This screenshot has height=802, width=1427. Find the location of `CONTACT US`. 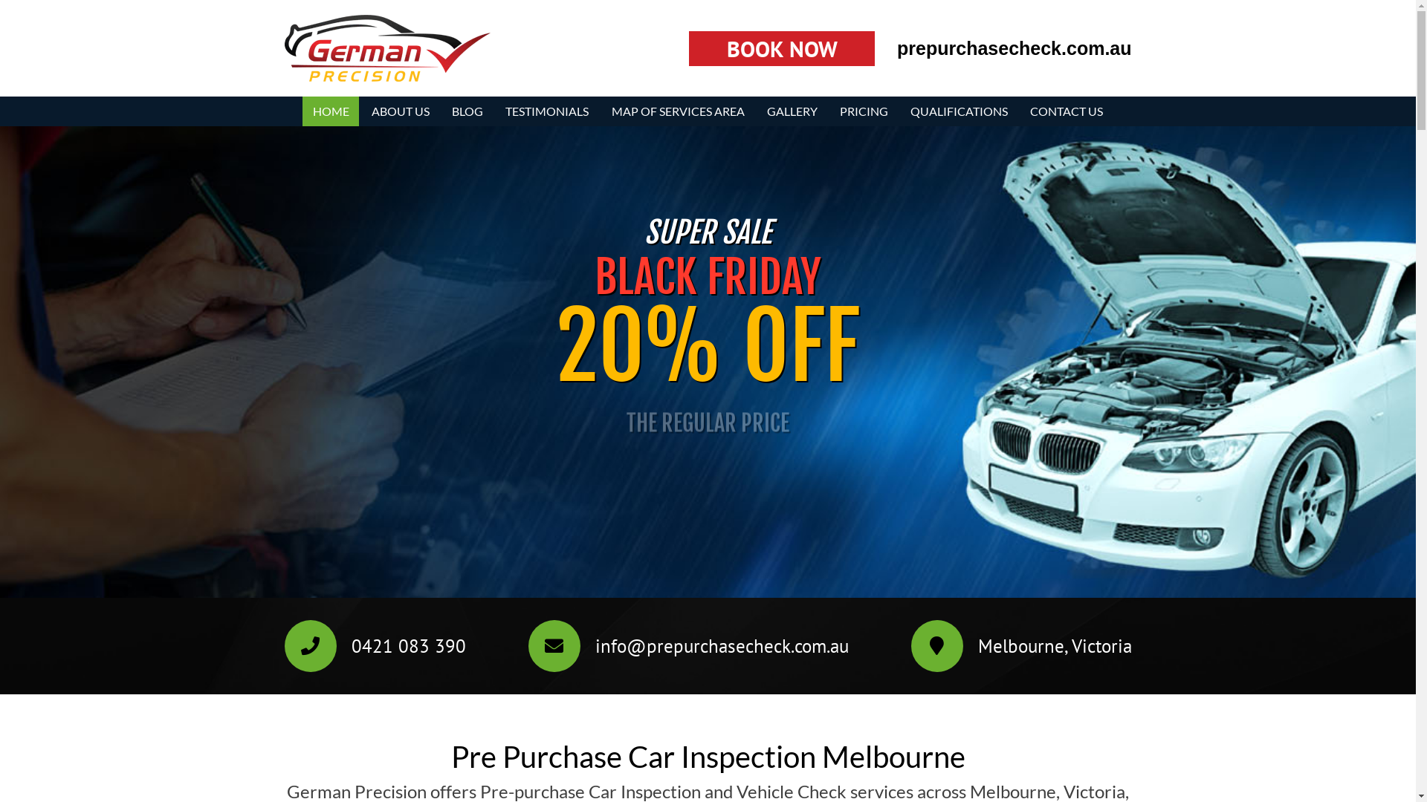

CONTACT US is located at coordinates (1067, 111).